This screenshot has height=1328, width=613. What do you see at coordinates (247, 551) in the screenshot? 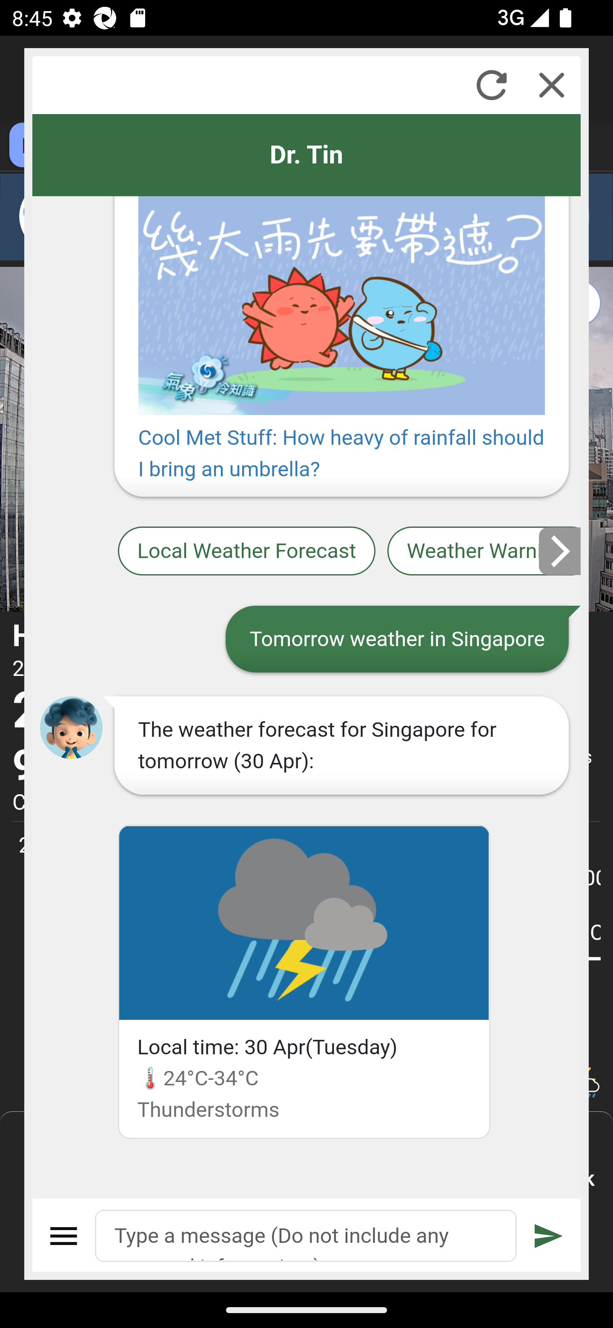
I see `Local Weather Forecast` at bounding box center [247, 551].